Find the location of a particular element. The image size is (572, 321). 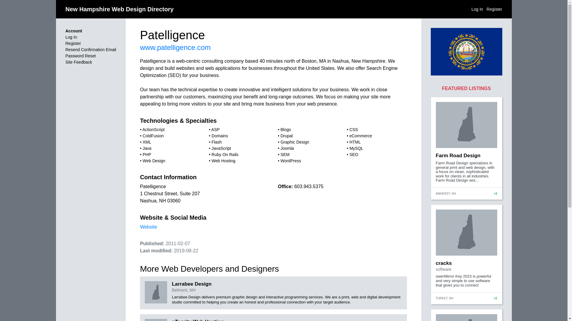

Web Design is located at coordinates (154, 160).